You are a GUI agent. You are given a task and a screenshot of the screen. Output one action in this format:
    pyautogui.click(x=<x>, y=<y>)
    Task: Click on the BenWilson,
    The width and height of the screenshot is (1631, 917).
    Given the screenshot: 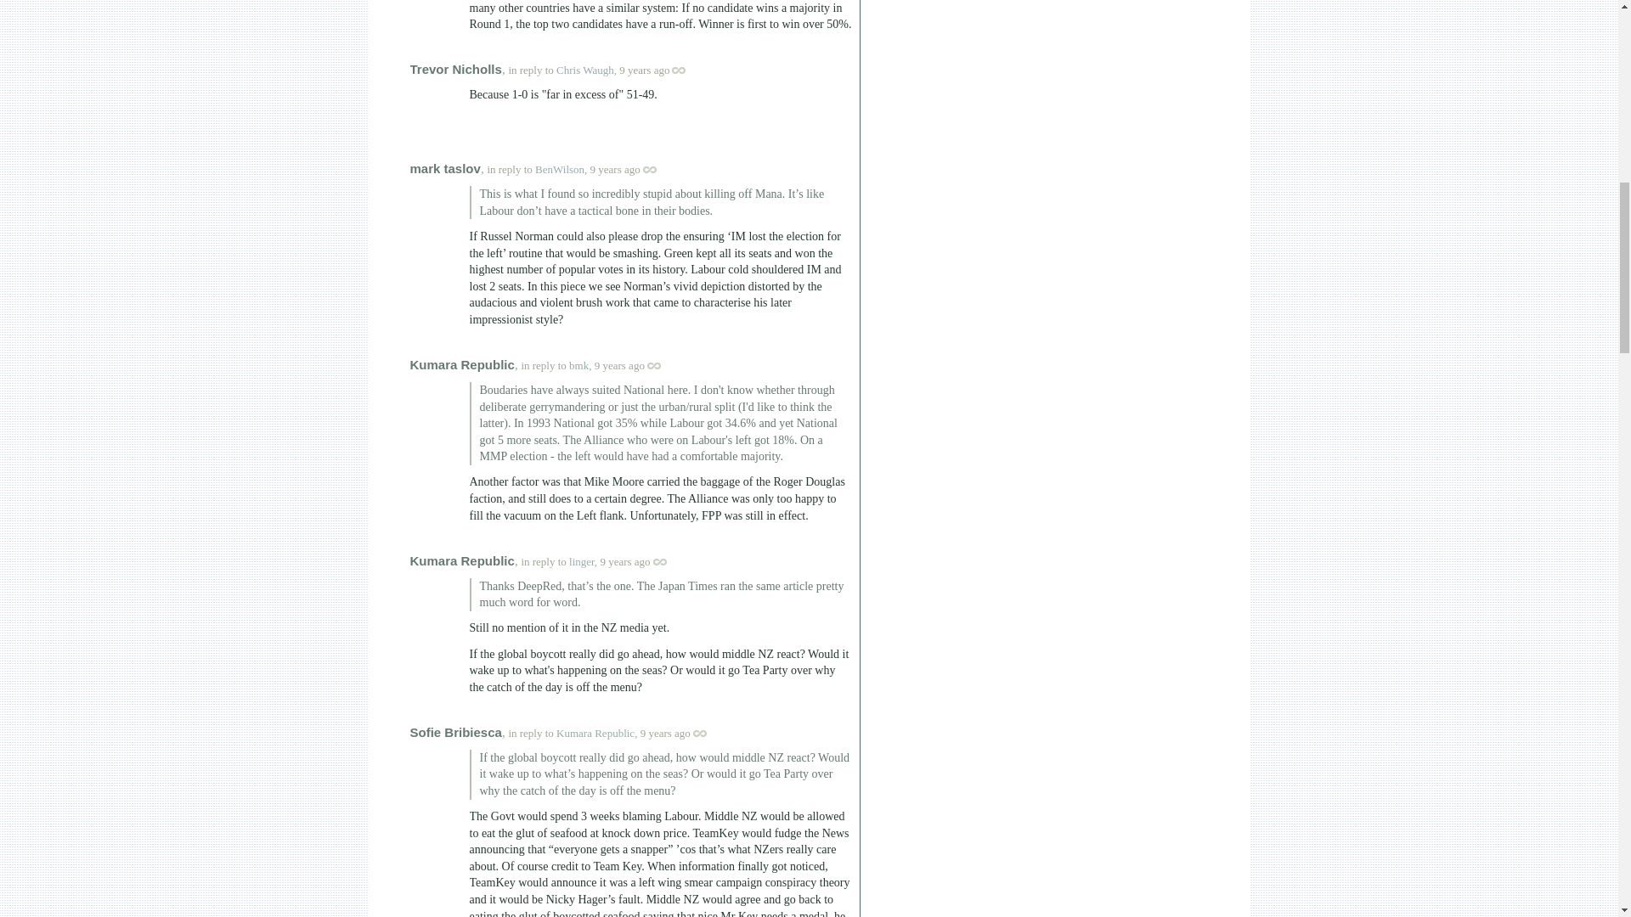 What is the action you would take?
    pyautogui.click(x=561, y=170)
    